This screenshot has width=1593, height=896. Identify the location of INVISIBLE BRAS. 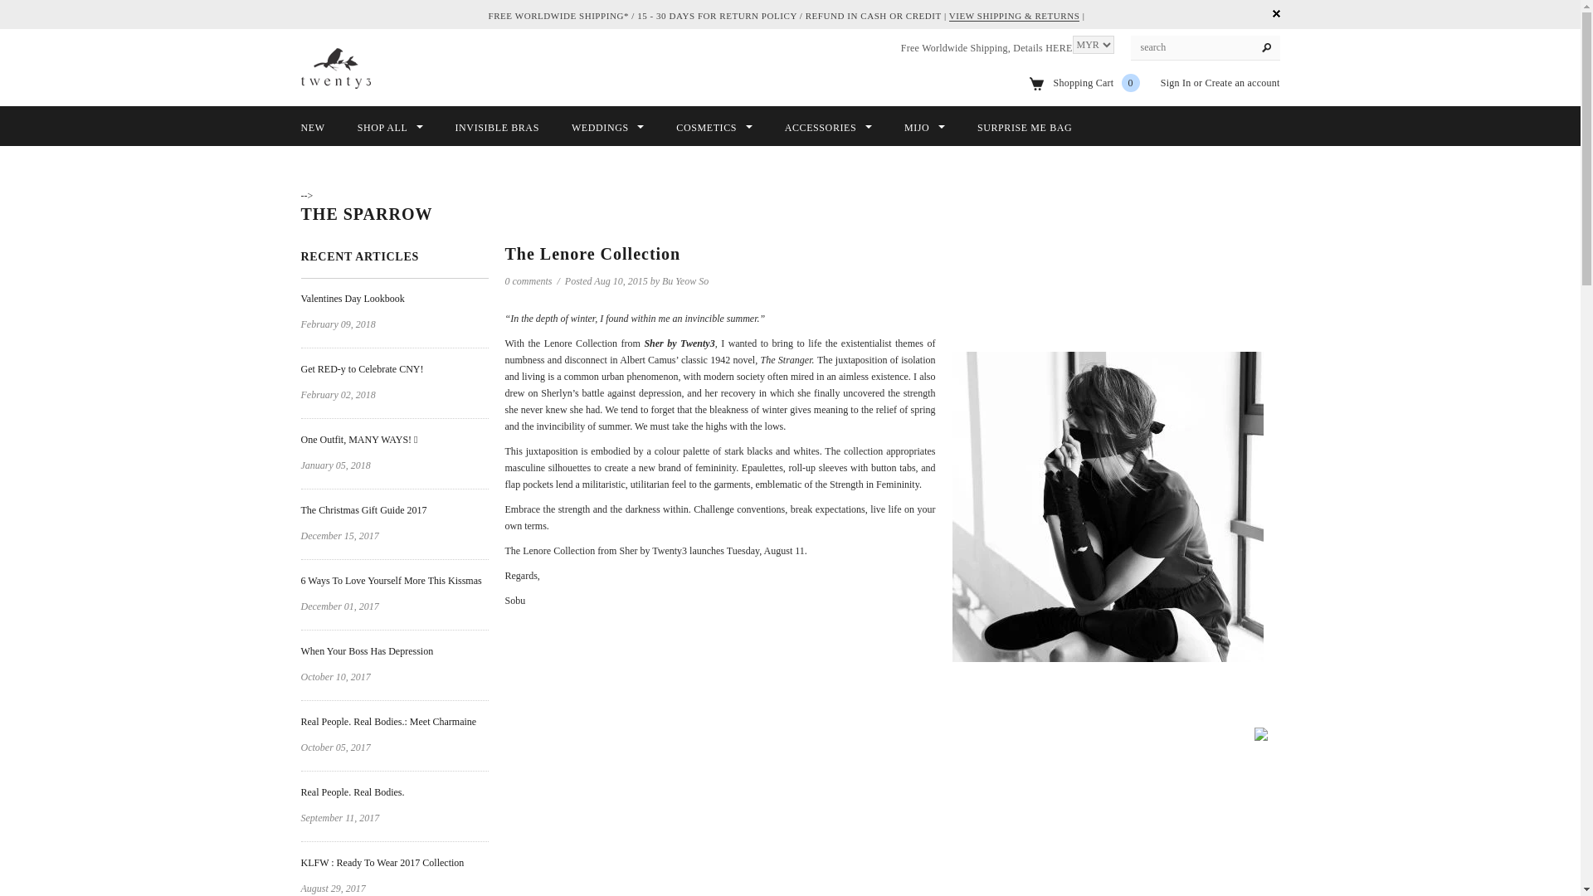
(496, 128).